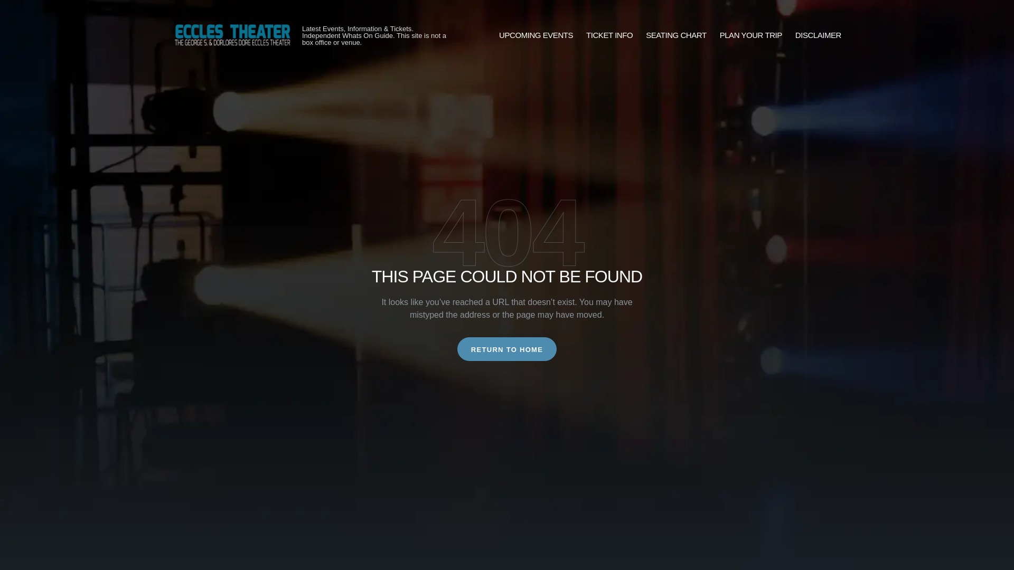 The width and height of the screenshot is (1014, 570). Describe the element at coordinates (751, 35) in the screenshot. I see `PLAN YOUR TRIP` at that location.